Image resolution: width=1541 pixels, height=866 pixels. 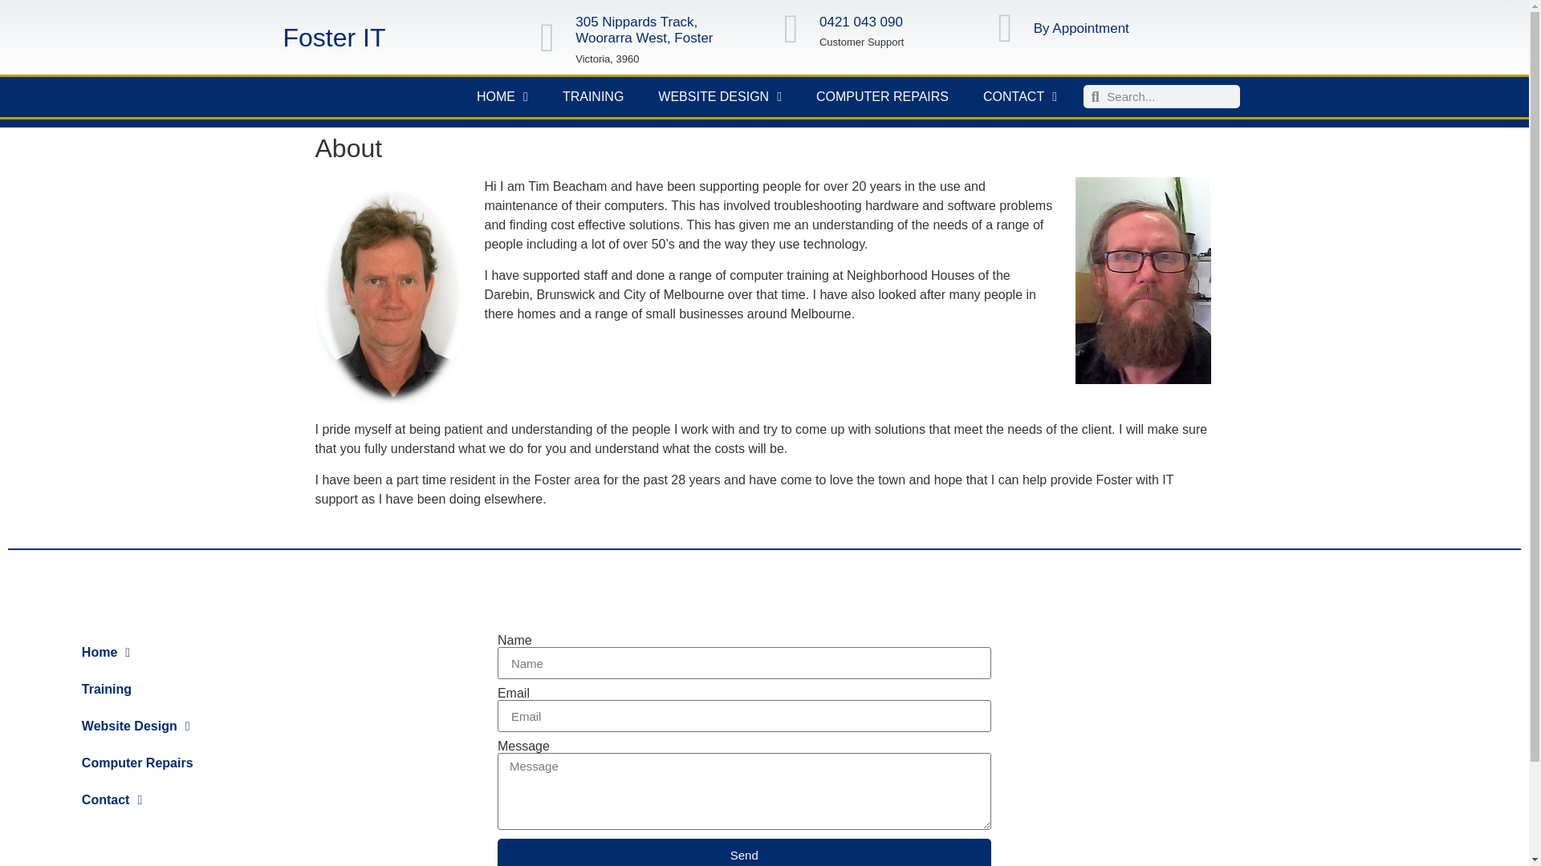 I want to click on TRAINING, so click(x=592, y=97).